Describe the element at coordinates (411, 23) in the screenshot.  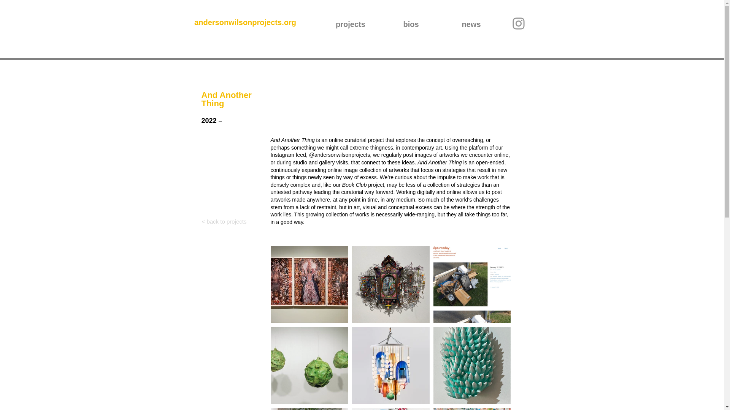
I see `bios` at that location.